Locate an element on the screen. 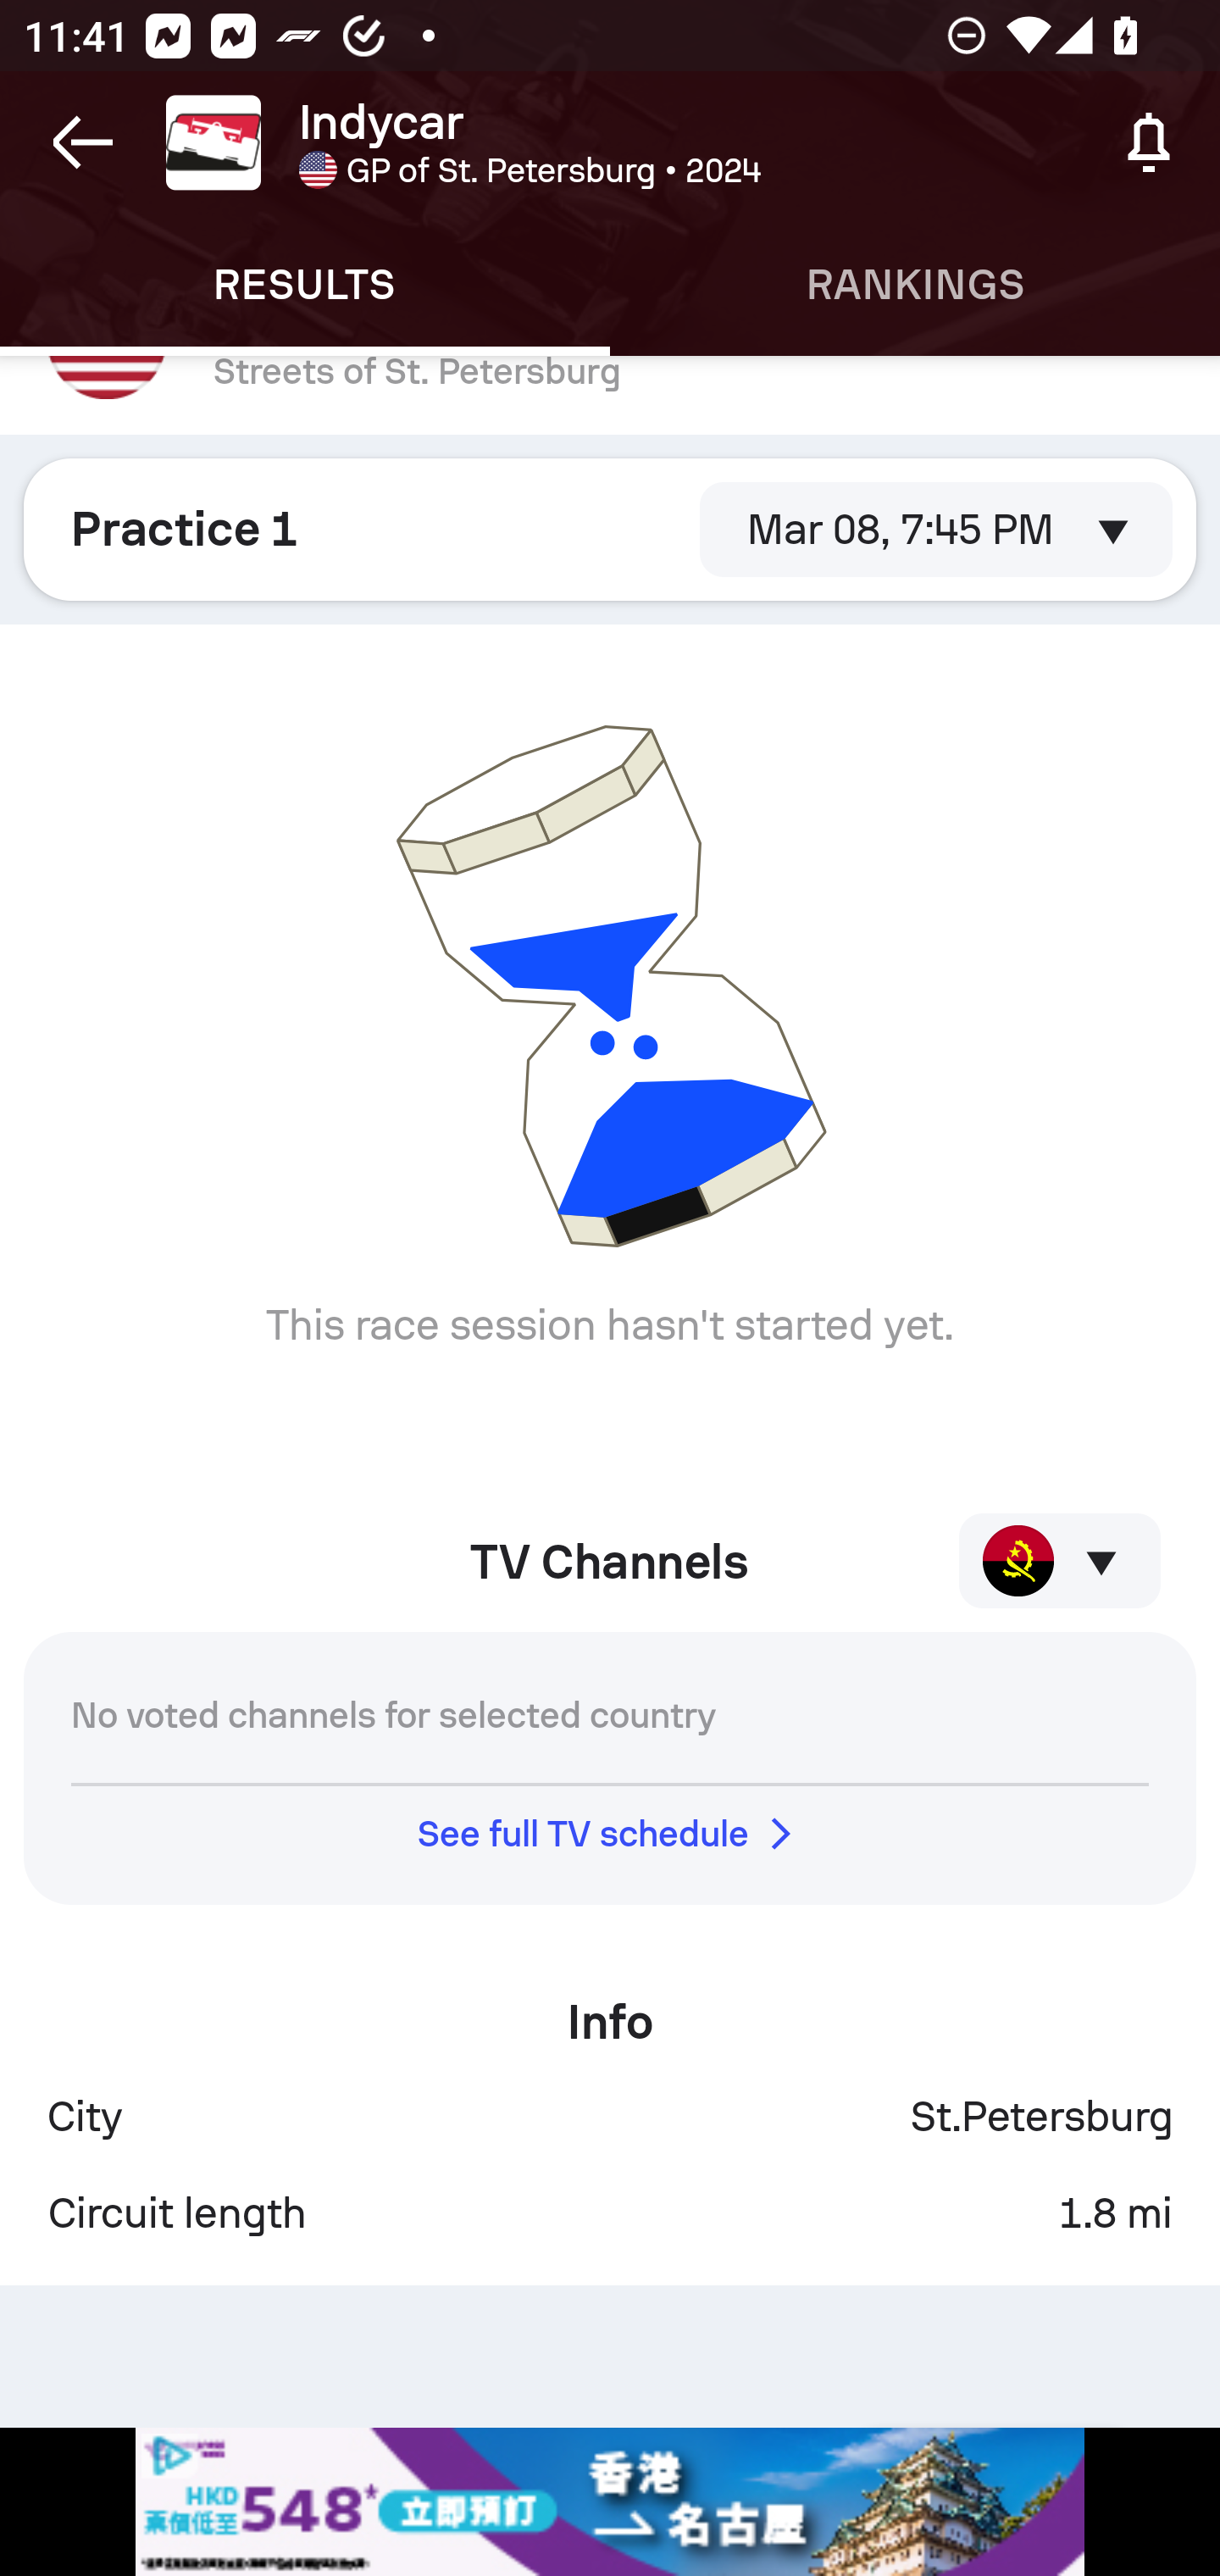  Mar 08, 7:45 PM is located at coordinates (935, 529).